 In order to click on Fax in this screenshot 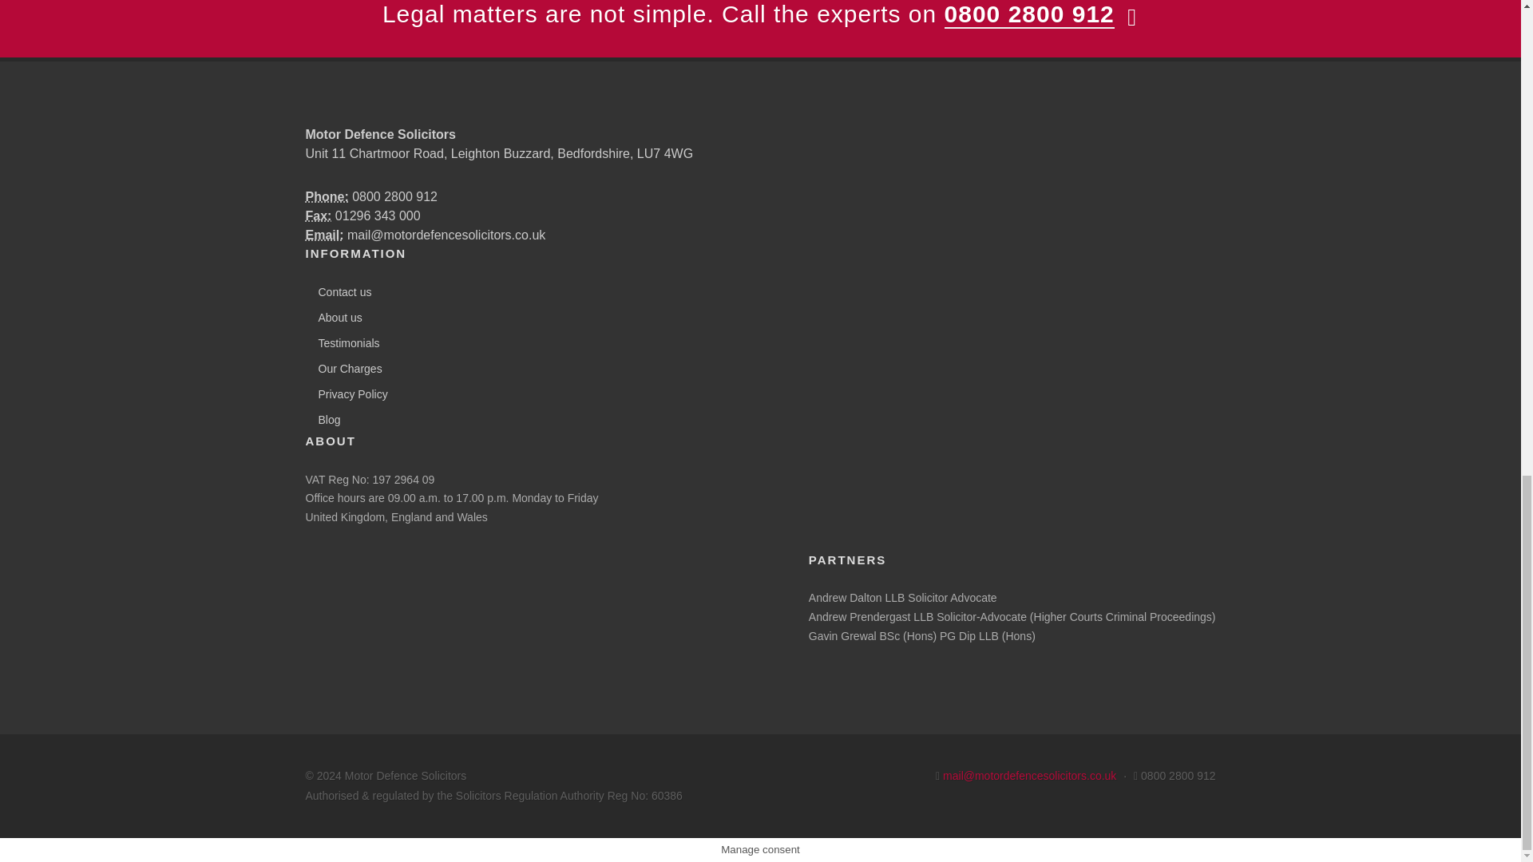, I will do `click(318, 215)`.